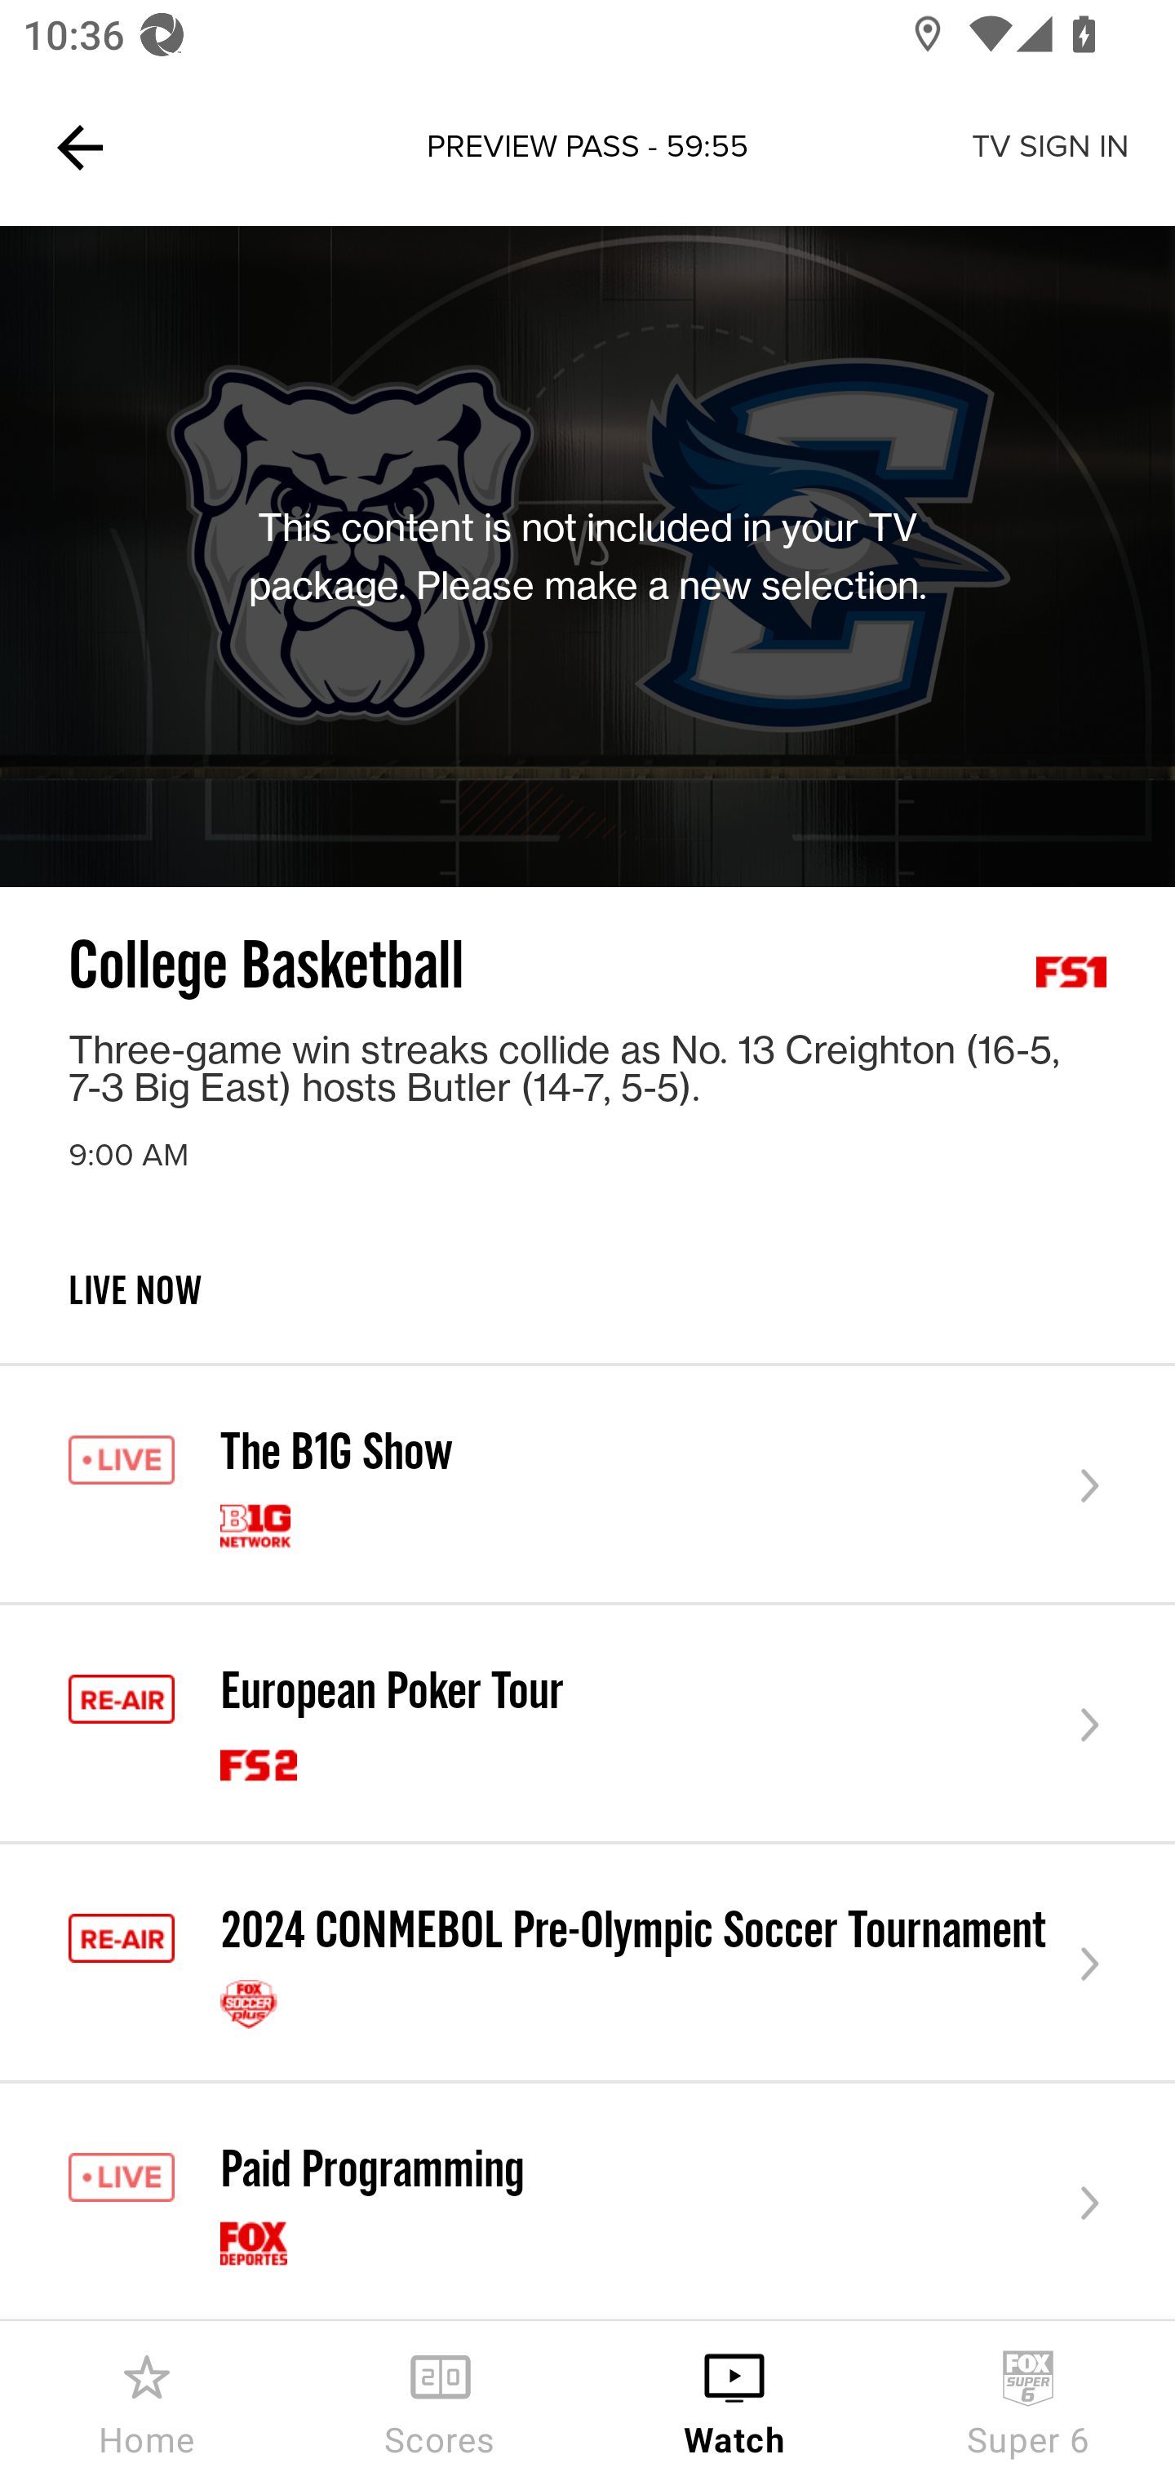 The height and width of the screenshot is (2481, 1175). What do you see at coordinates (147, 2401) in the screenshot?
I see `Home` at bounding box center [147, 2401].